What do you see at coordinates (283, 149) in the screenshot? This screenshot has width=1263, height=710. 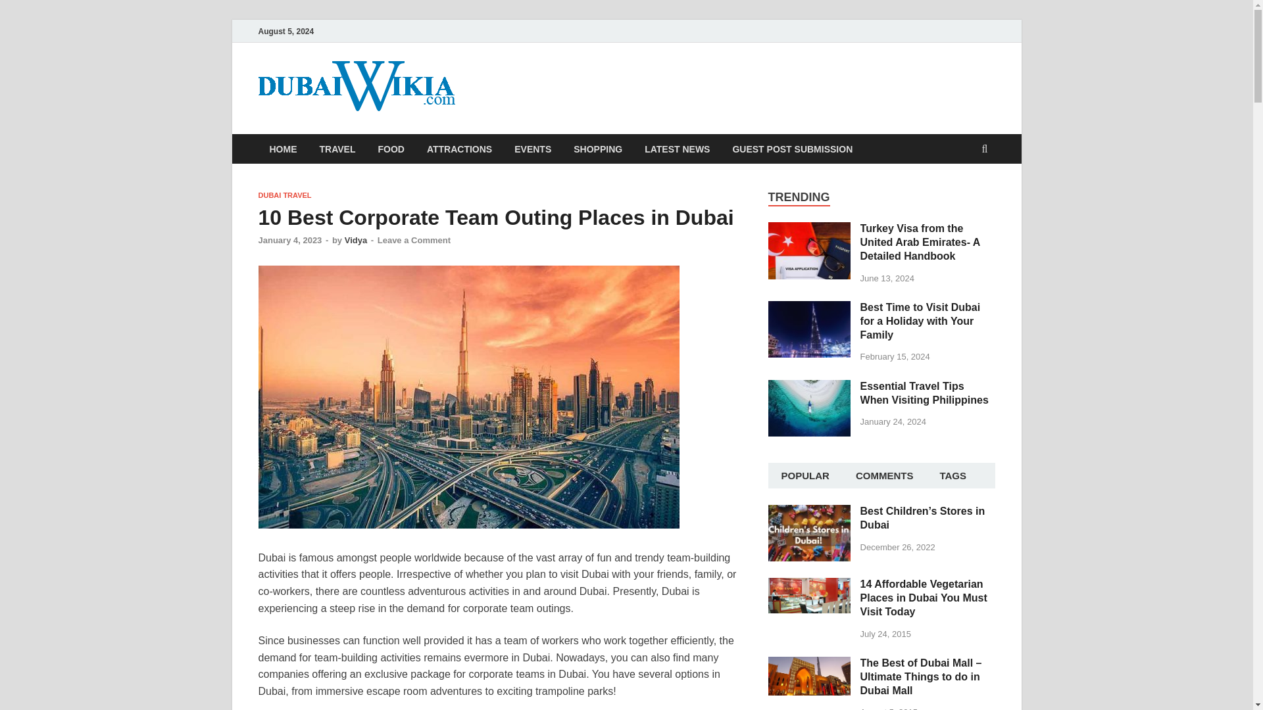 I see `HOME` at bounding box center [283, 149].